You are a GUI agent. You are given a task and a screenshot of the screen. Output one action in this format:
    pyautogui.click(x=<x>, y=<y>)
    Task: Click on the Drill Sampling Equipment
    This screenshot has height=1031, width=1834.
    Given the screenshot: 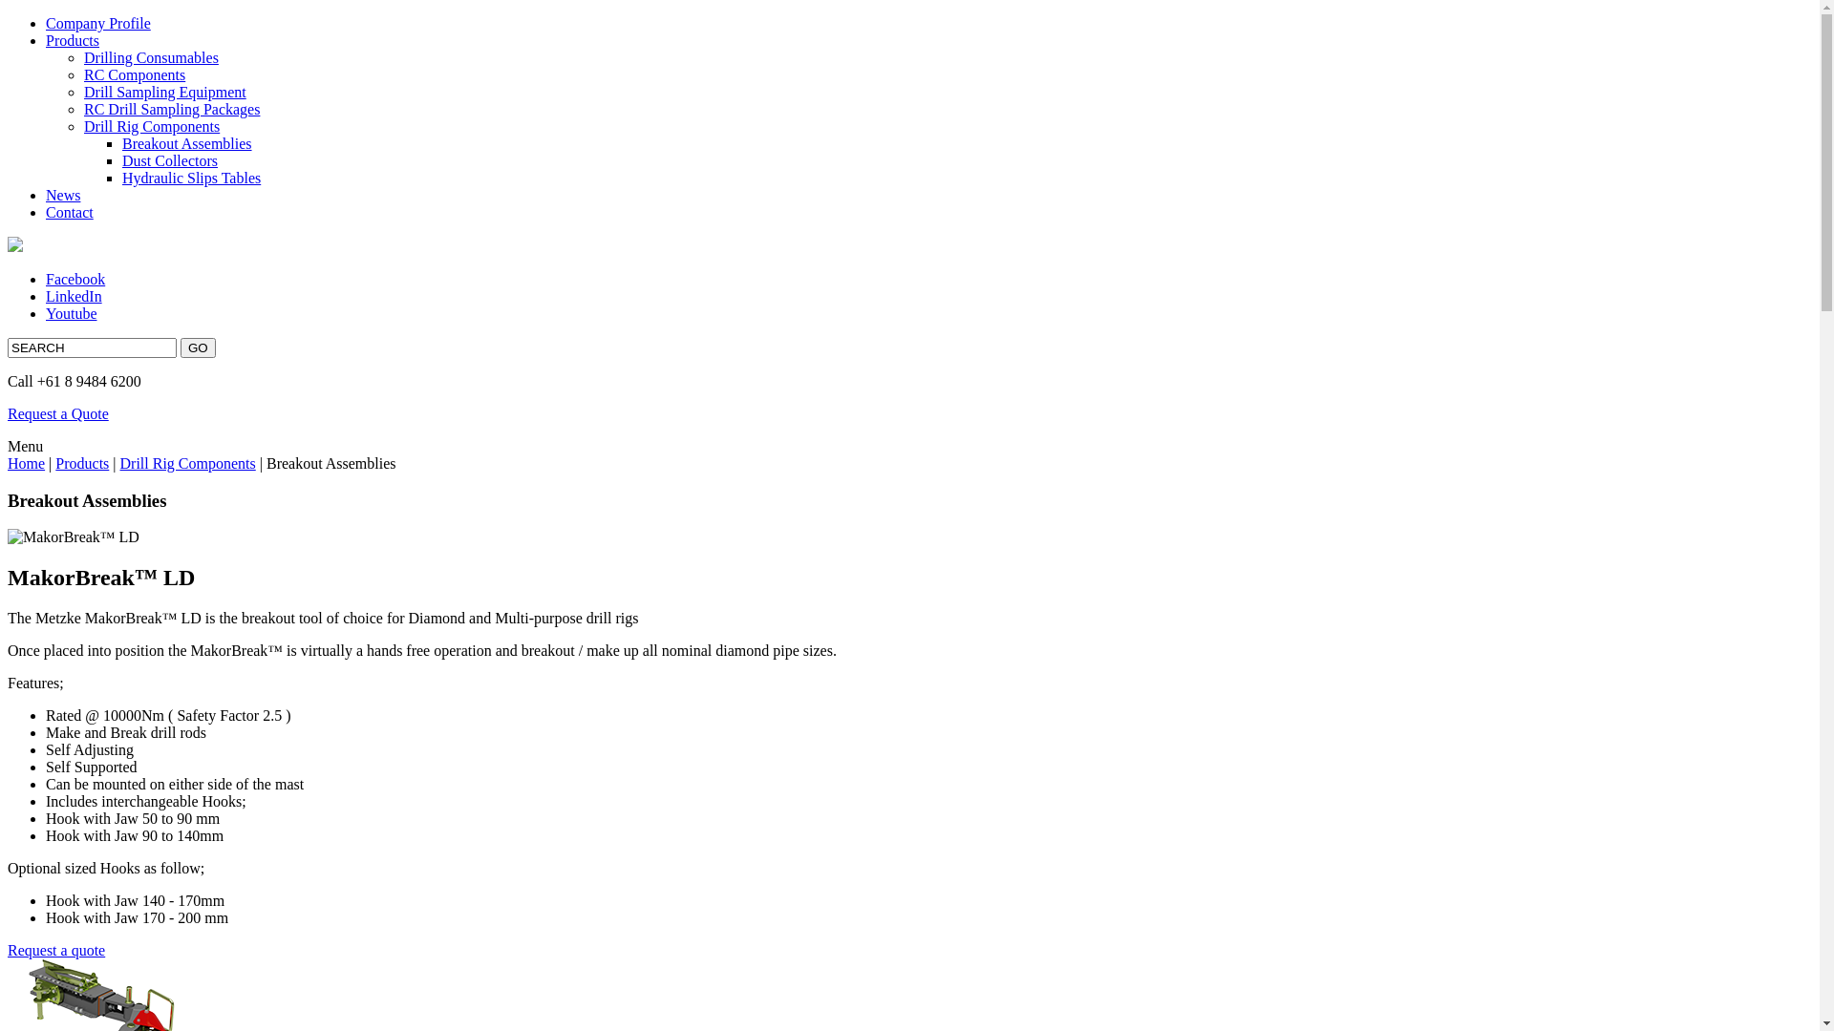 What is the action you would take?
    pyautogui.click(x=165, y=92)
    